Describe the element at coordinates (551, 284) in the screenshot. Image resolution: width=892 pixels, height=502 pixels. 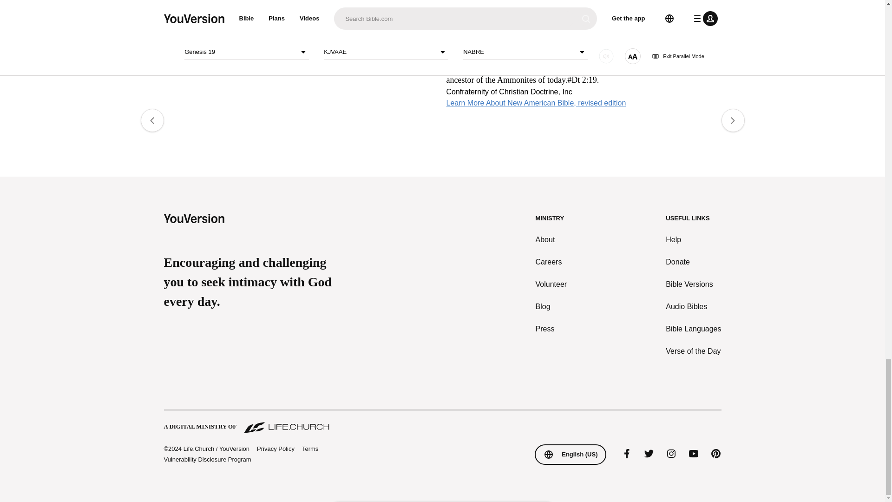
I see `Volunteer` at that location.